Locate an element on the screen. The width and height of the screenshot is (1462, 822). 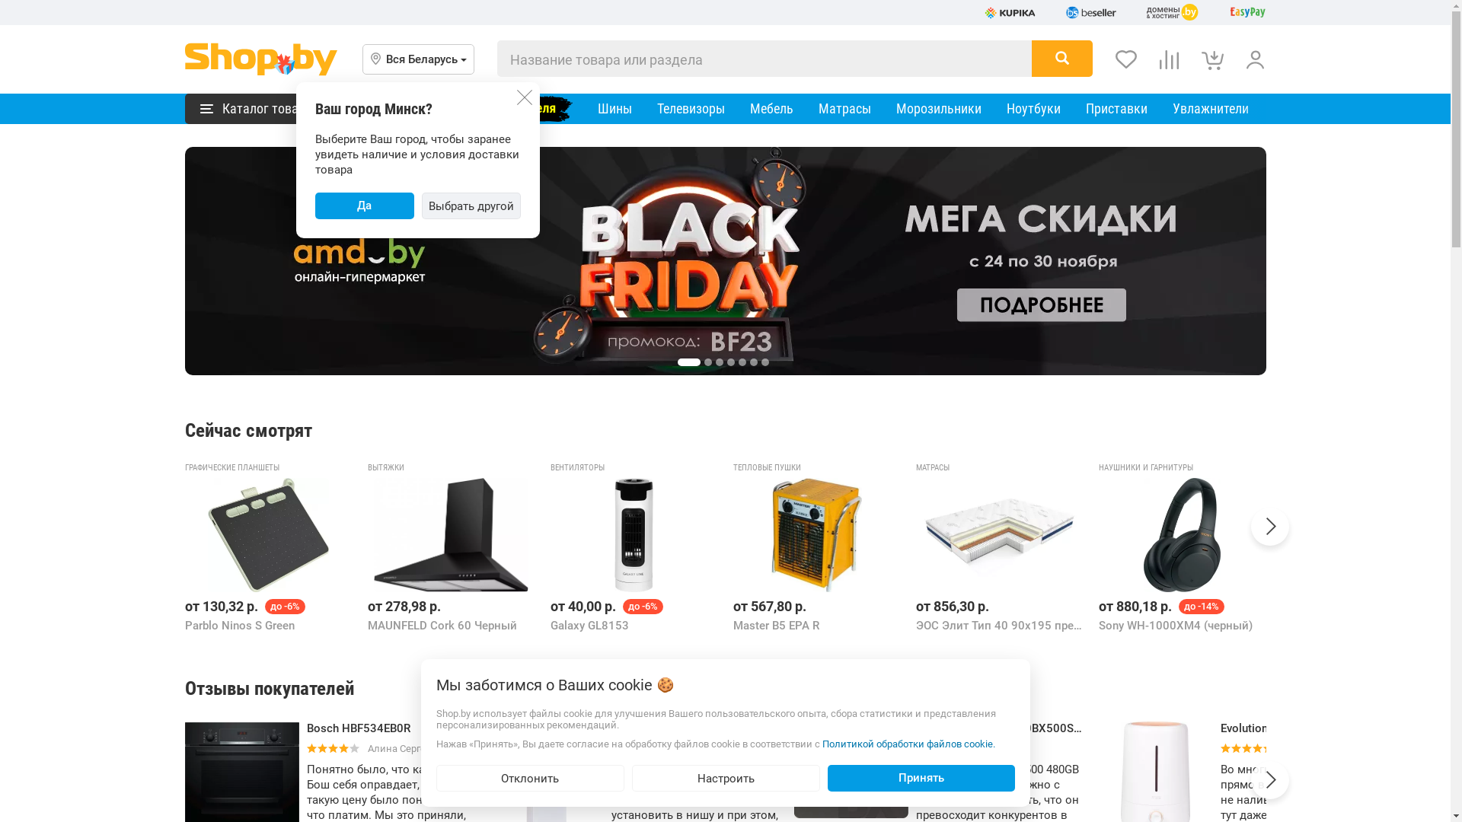
Parblo Ninos S Green is located at coordinates (269, 535).